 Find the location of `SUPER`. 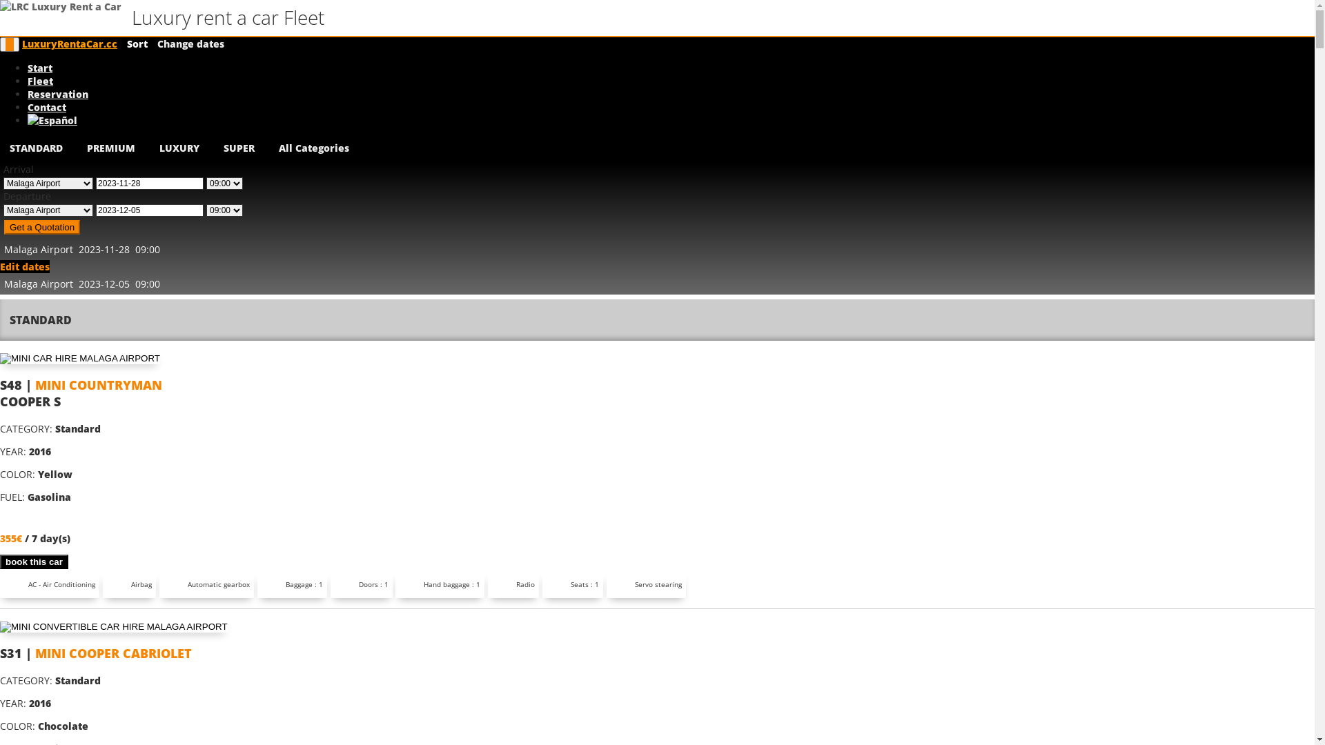

SUPER is located at coordinates (239, 148).